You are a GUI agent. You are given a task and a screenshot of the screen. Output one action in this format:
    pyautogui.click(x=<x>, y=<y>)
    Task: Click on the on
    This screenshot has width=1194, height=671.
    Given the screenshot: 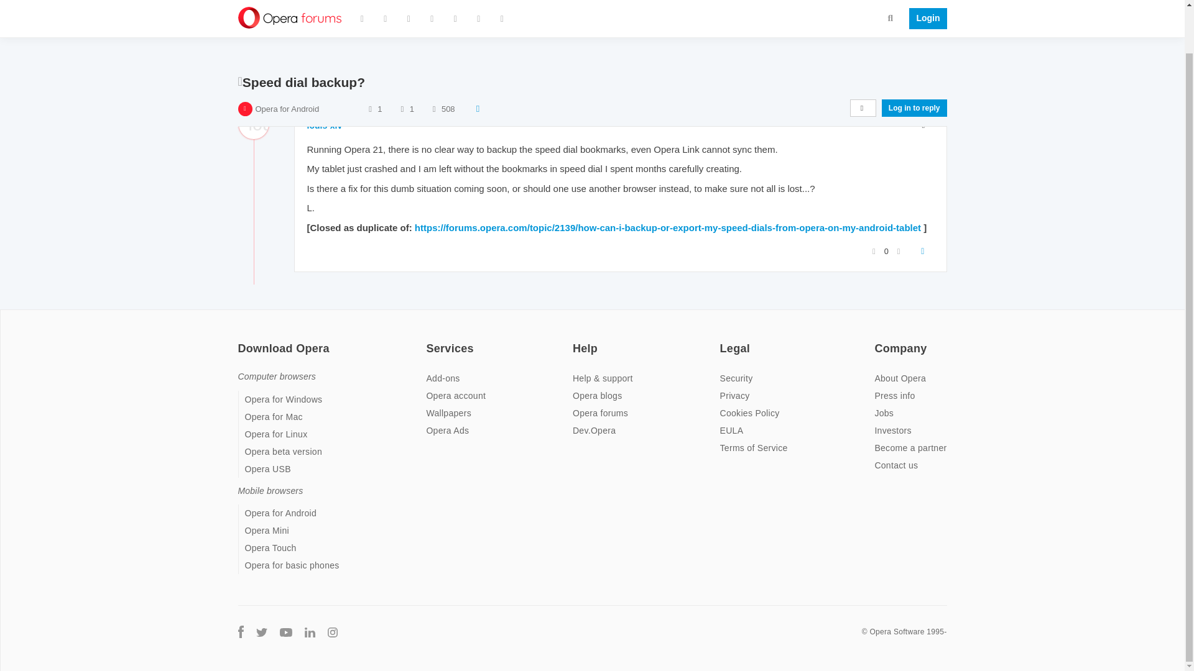 What is the action you would take?
    pyautogui.click(x=241, y=340)
    